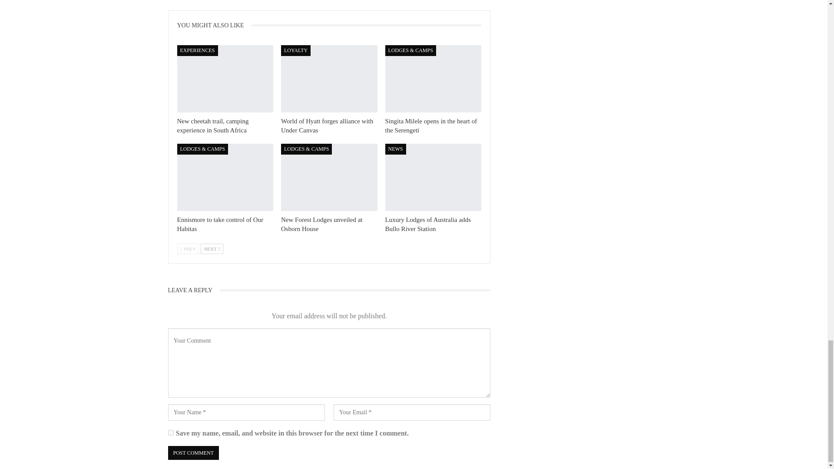 Image resolution: width=834 pixels, height=469 pixels. I want to click on yes, so click(170, 433).